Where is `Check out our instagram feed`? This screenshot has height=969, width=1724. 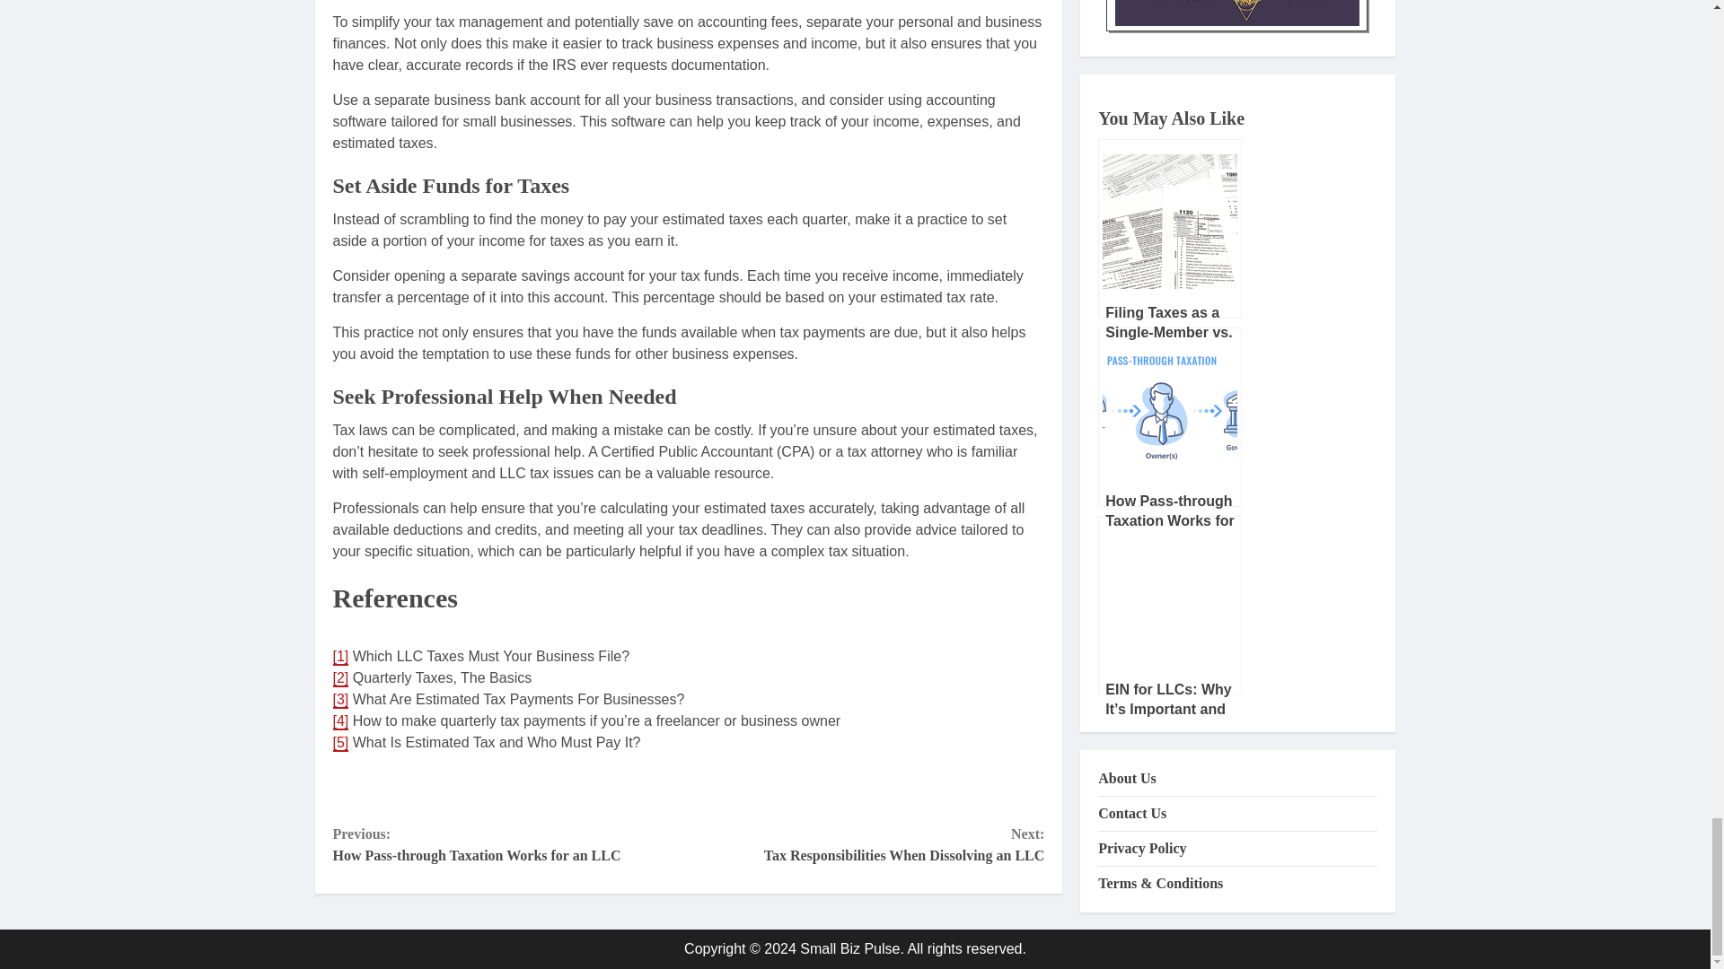
Check out our instagram feed is located at coordinates (497, 788).